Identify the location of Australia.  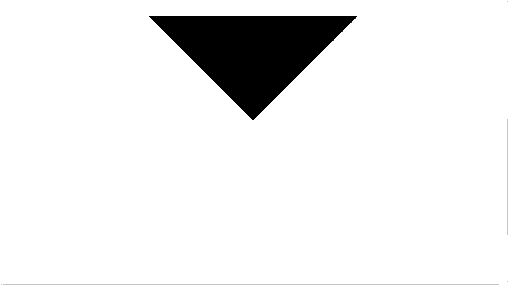
(182, 274).